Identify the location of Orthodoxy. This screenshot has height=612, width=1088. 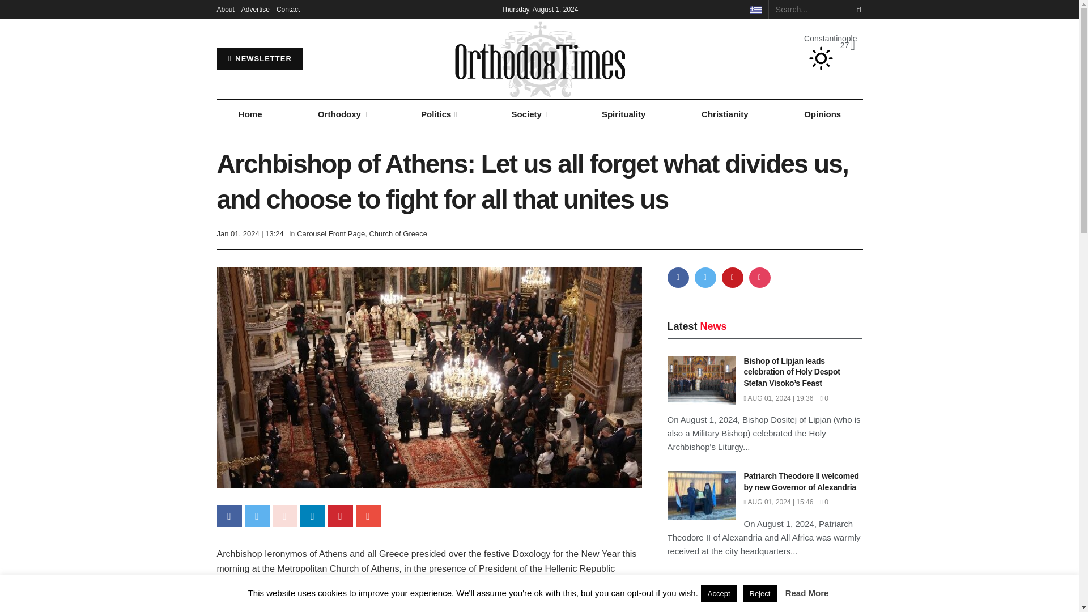
(341, 114).